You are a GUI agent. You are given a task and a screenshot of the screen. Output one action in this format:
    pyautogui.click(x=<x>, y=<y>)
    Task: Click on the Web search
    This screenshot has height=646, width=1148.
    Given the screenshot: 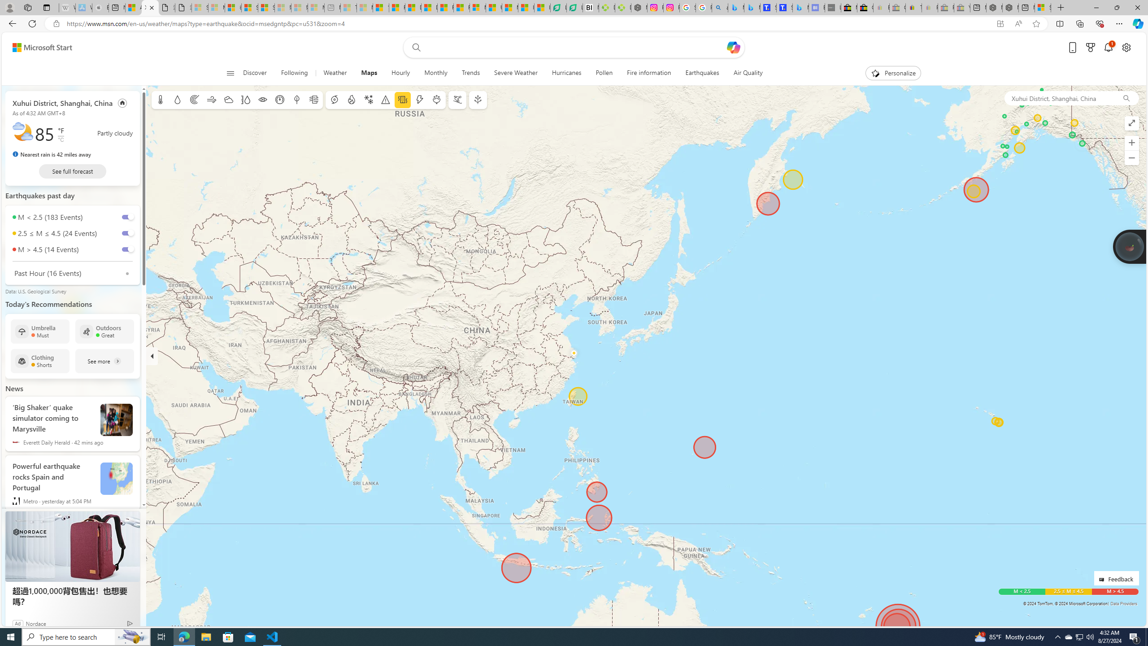 What is the action you would take?
    pyautogui.click(x=415, y=48)
    